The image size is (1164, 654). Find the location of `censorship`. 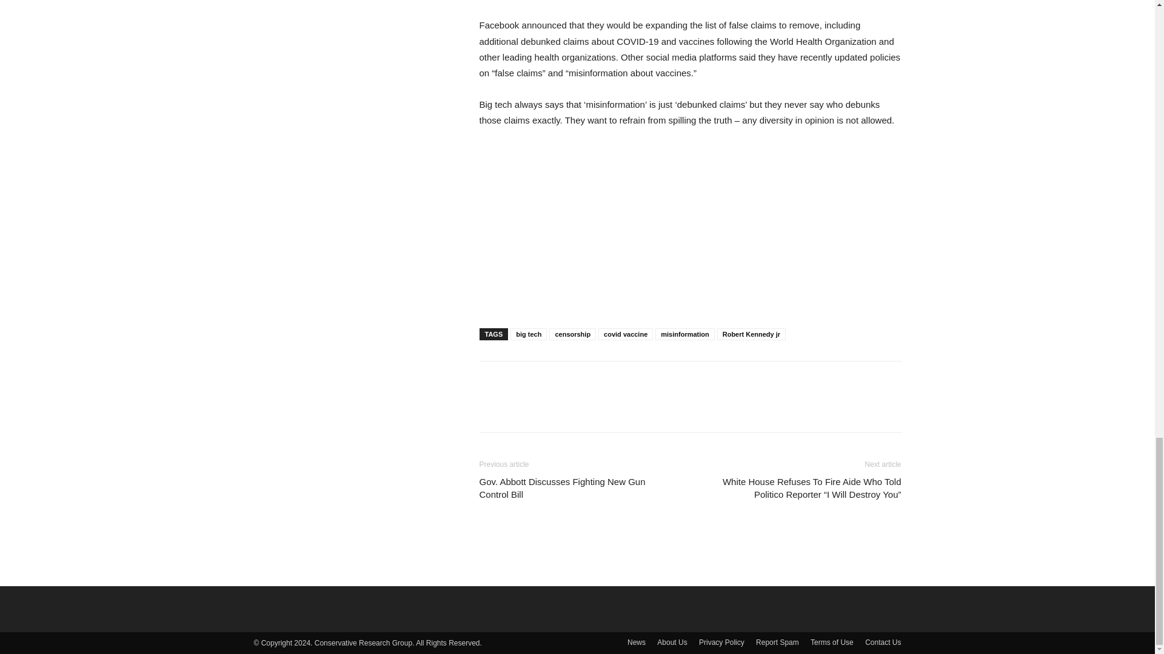

censorship is located at coordinates (572, 334).